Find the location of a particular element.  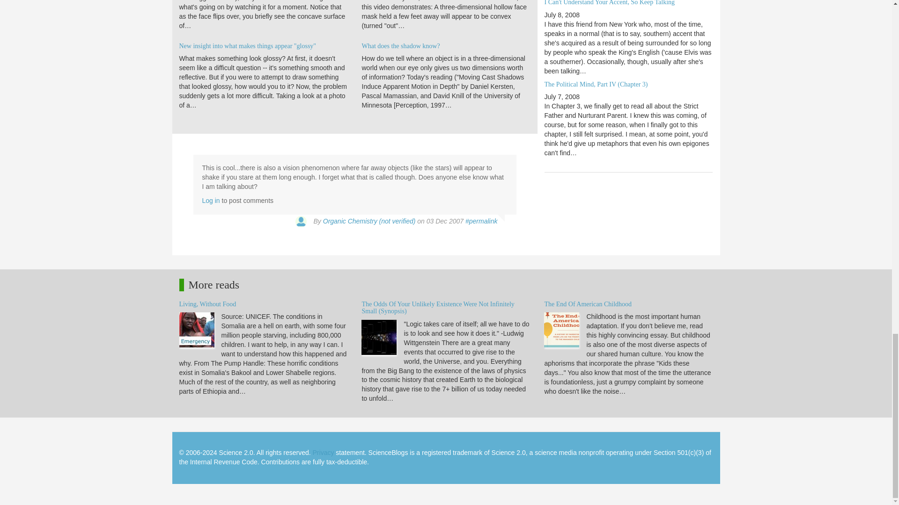

New insight into what makes things appear "glossy" is located at coordinates (247, 46).